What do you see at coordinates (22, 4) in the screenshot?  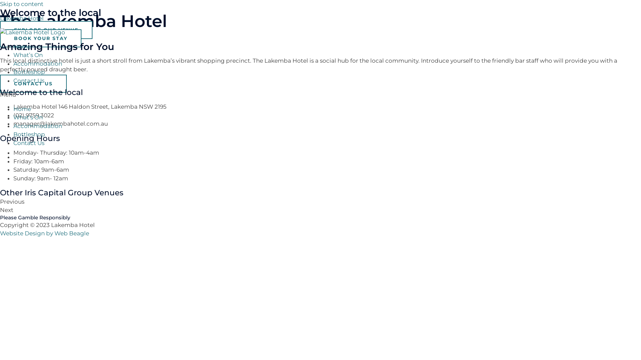 I see `Skip to content` at bounding box center [22, 4].